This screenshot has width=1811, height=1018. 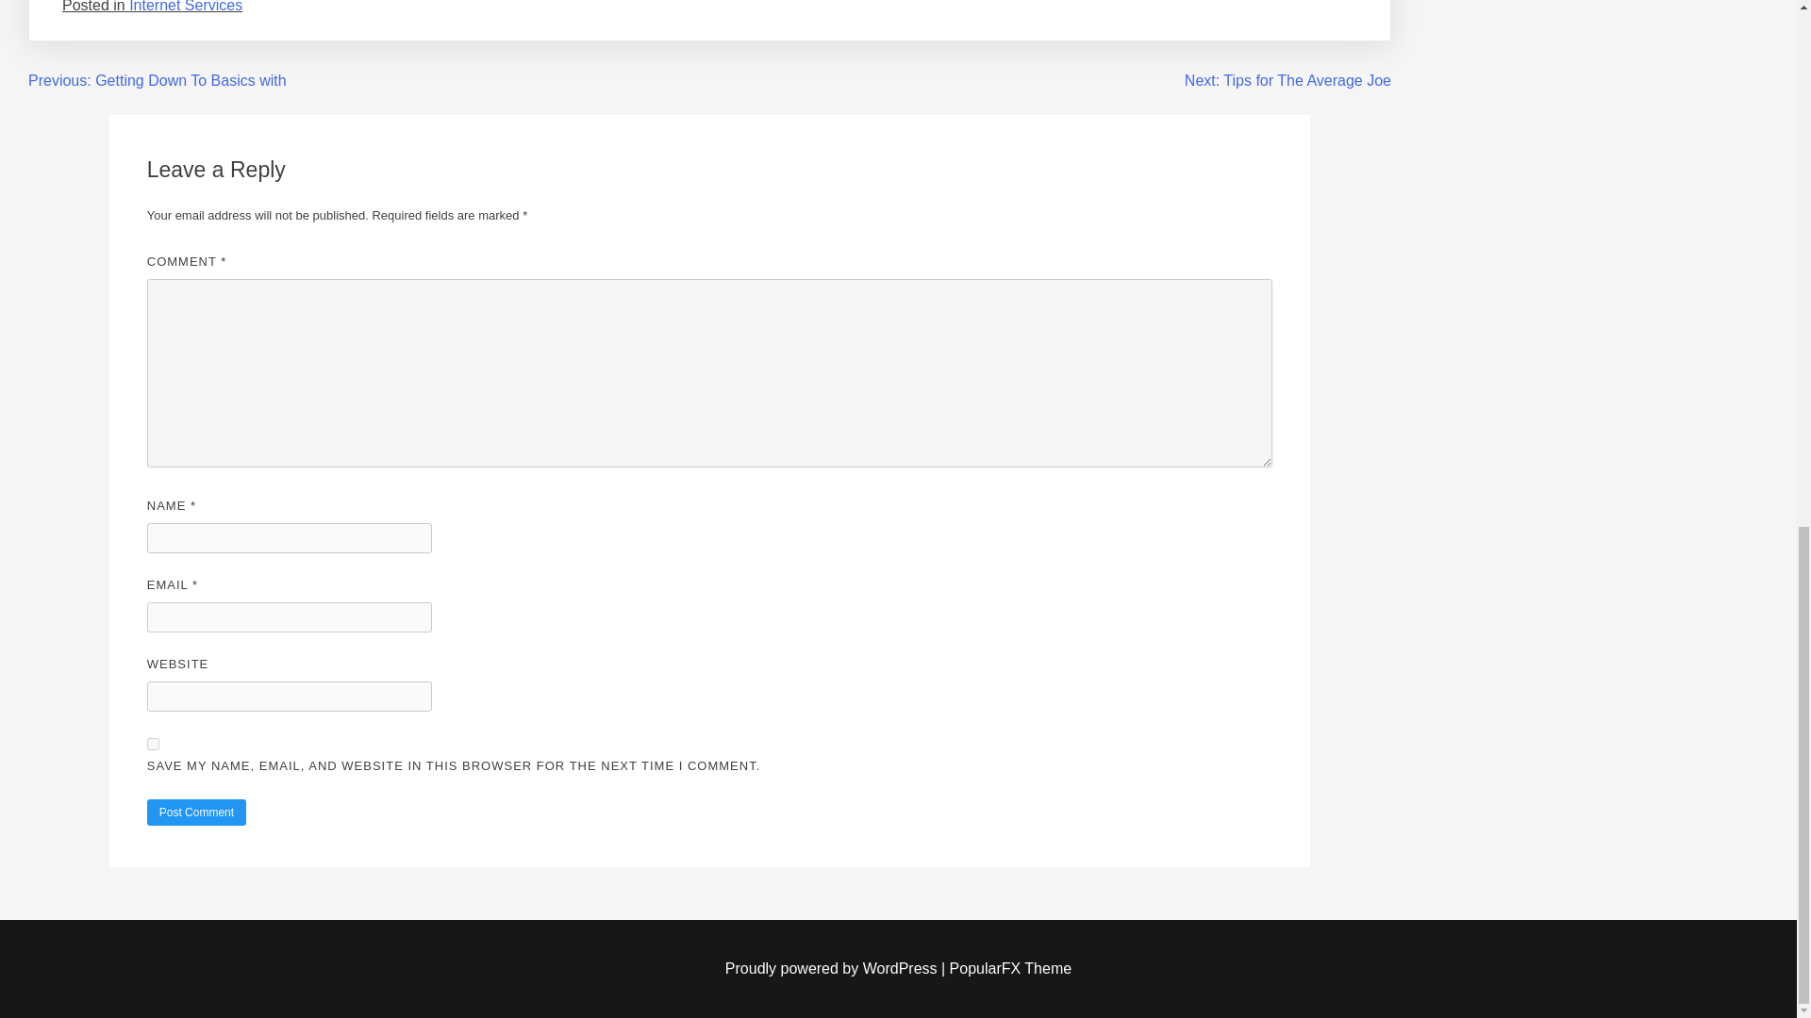 I want to click on Internet Services, so click(x=185, y=7).